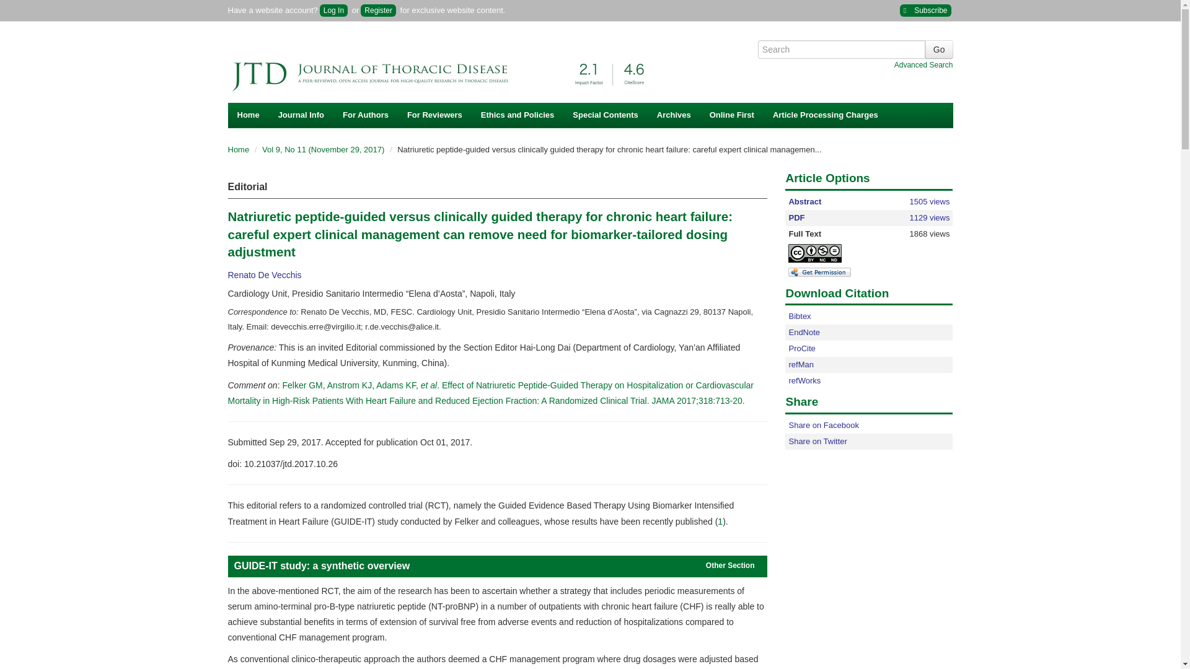 Image resolution: width=1190 pixels, height=669 pixels. What do you see at coordinates (365, 115) in the screenshot?
I see `For Authors` at bounding box center [365, 115].